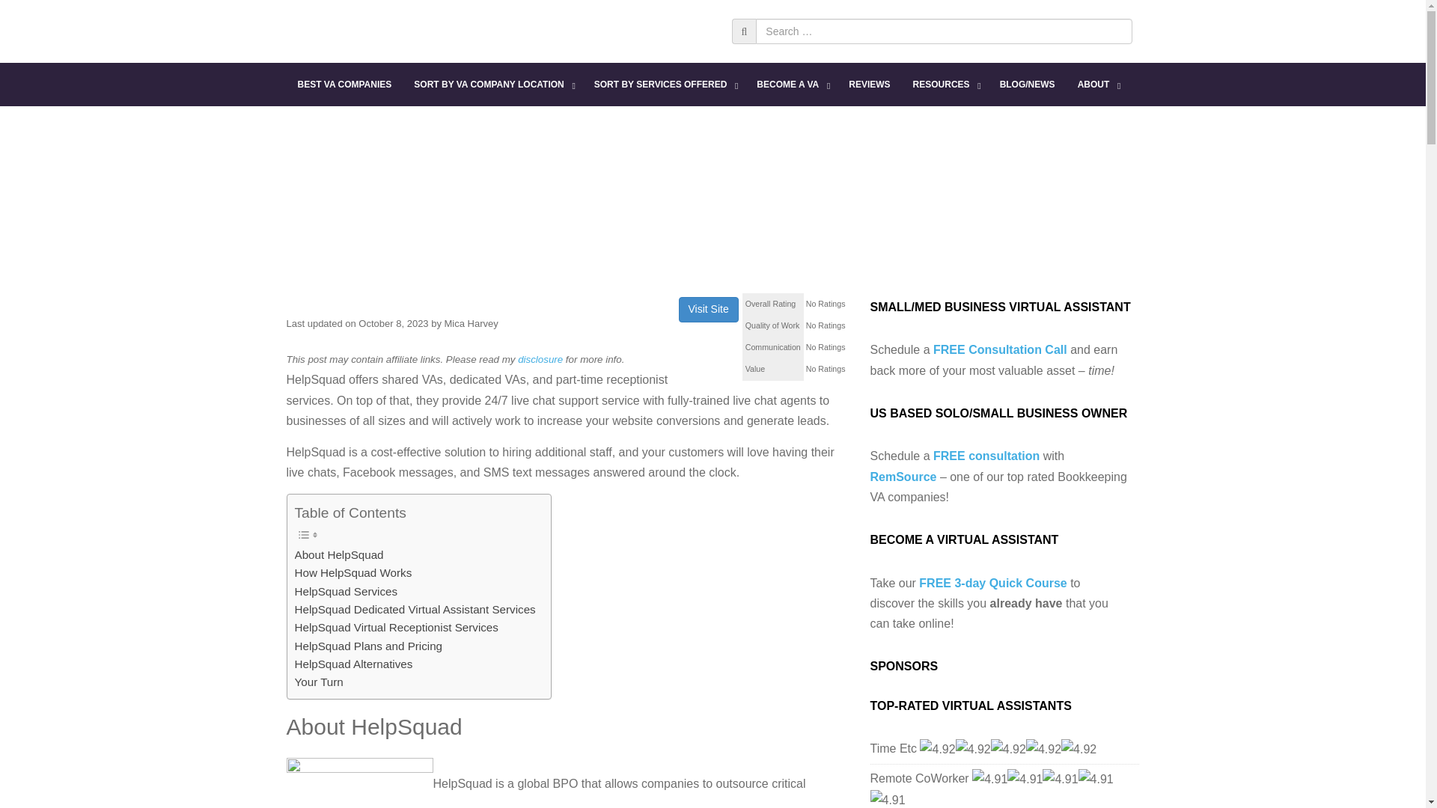  Describe the element at coordinates (353, 572) in the screenshot. I see `How HelpSquad Works` at that location.